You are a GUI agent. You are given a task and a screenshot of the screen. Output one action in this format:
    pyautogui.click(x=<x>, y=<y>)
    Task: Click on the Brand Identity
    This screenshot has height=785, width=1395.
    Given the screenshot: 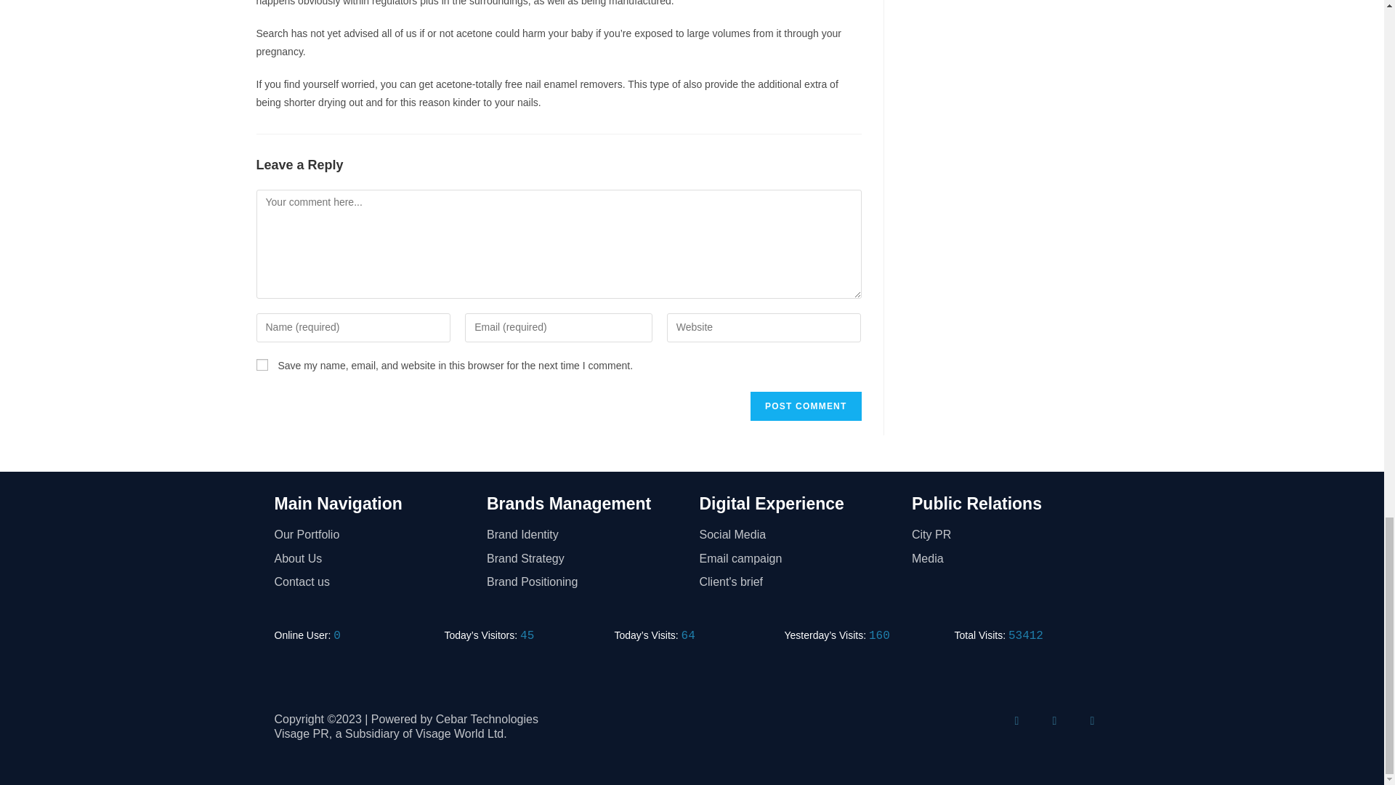 What is the action you would take?
    pyautogui.click(x=586, y=535)
    